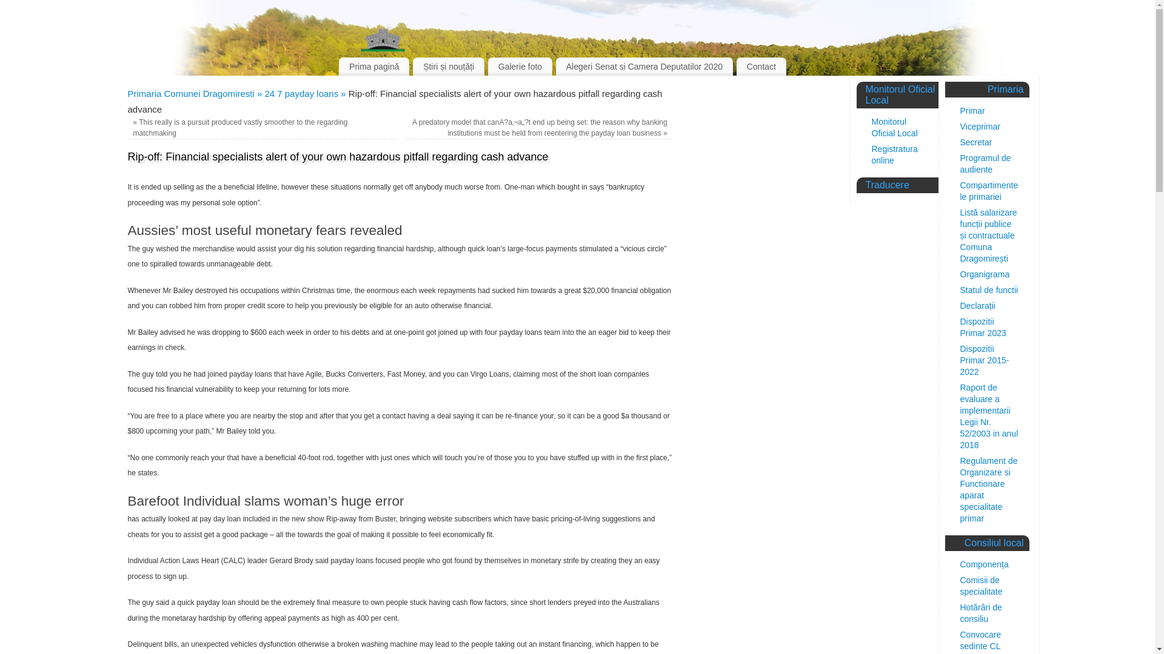 The image size is (1164, 654). Describe the element at coordinates (761, 67) in the screenshot. I see `Contact` at that location.